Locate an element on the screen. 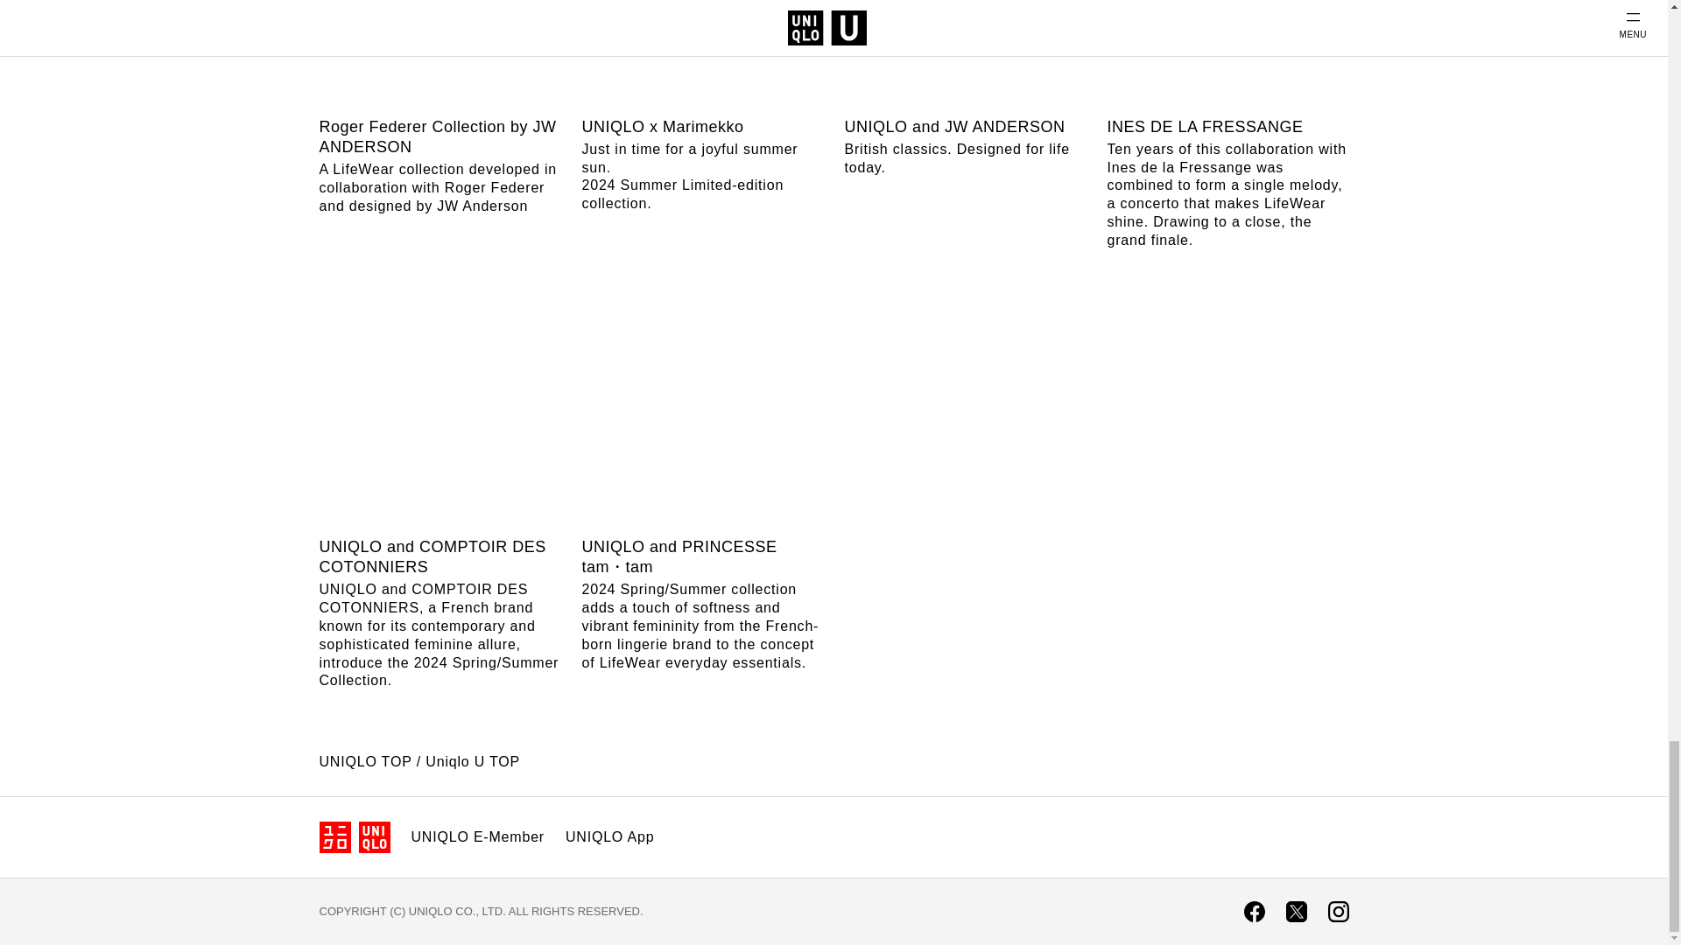 The height and width of the screenshot is (945, 1681). UNIQLO TOP is located at coordinates (365, 761).